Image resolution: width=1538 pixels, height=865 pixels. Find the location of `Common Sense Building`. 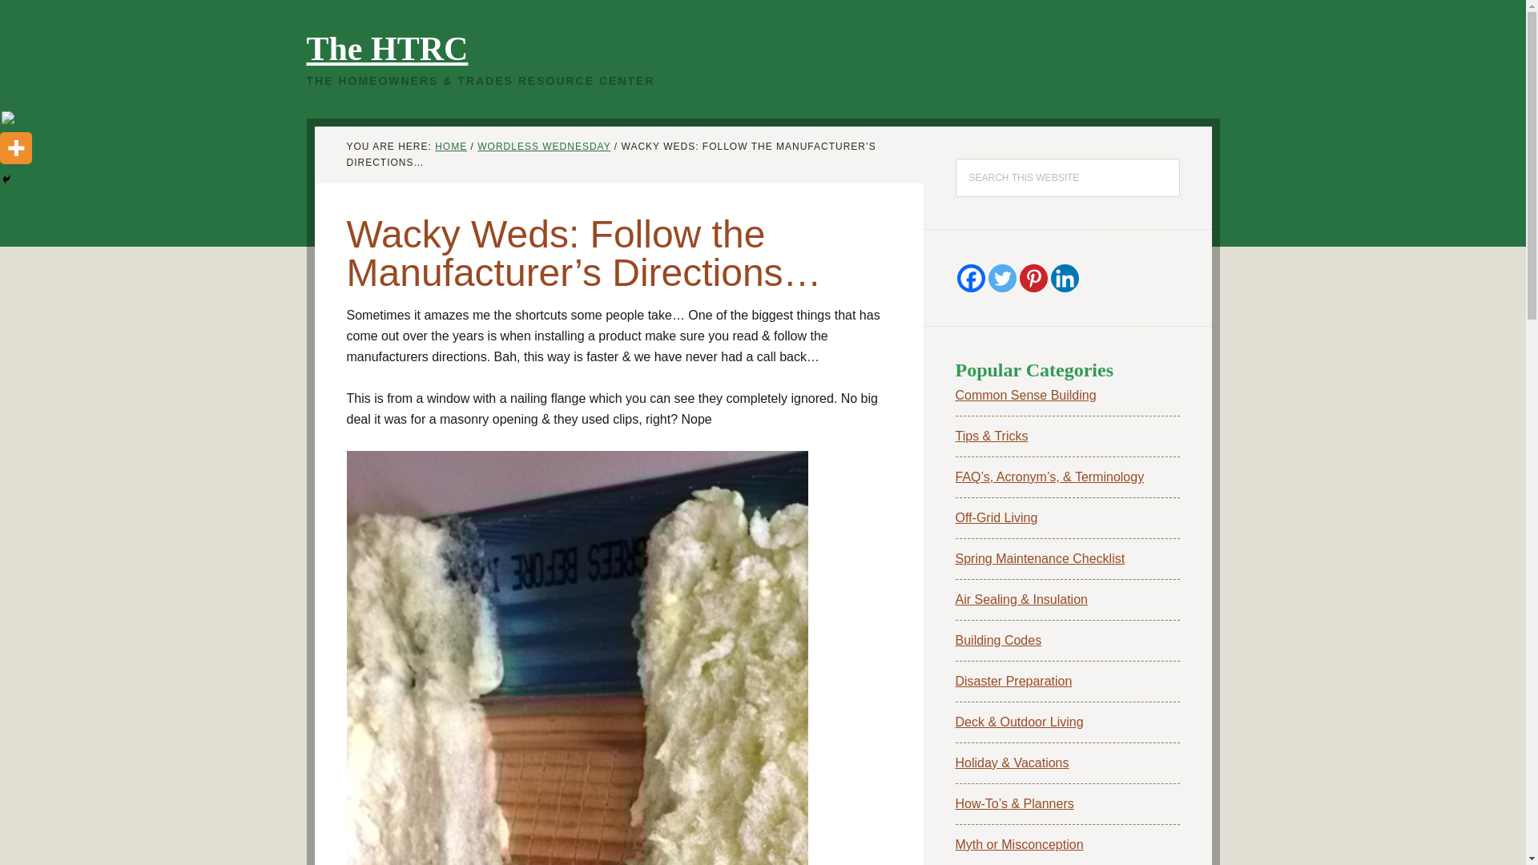

Common Sense Building is located at coordinates (1025, 395).